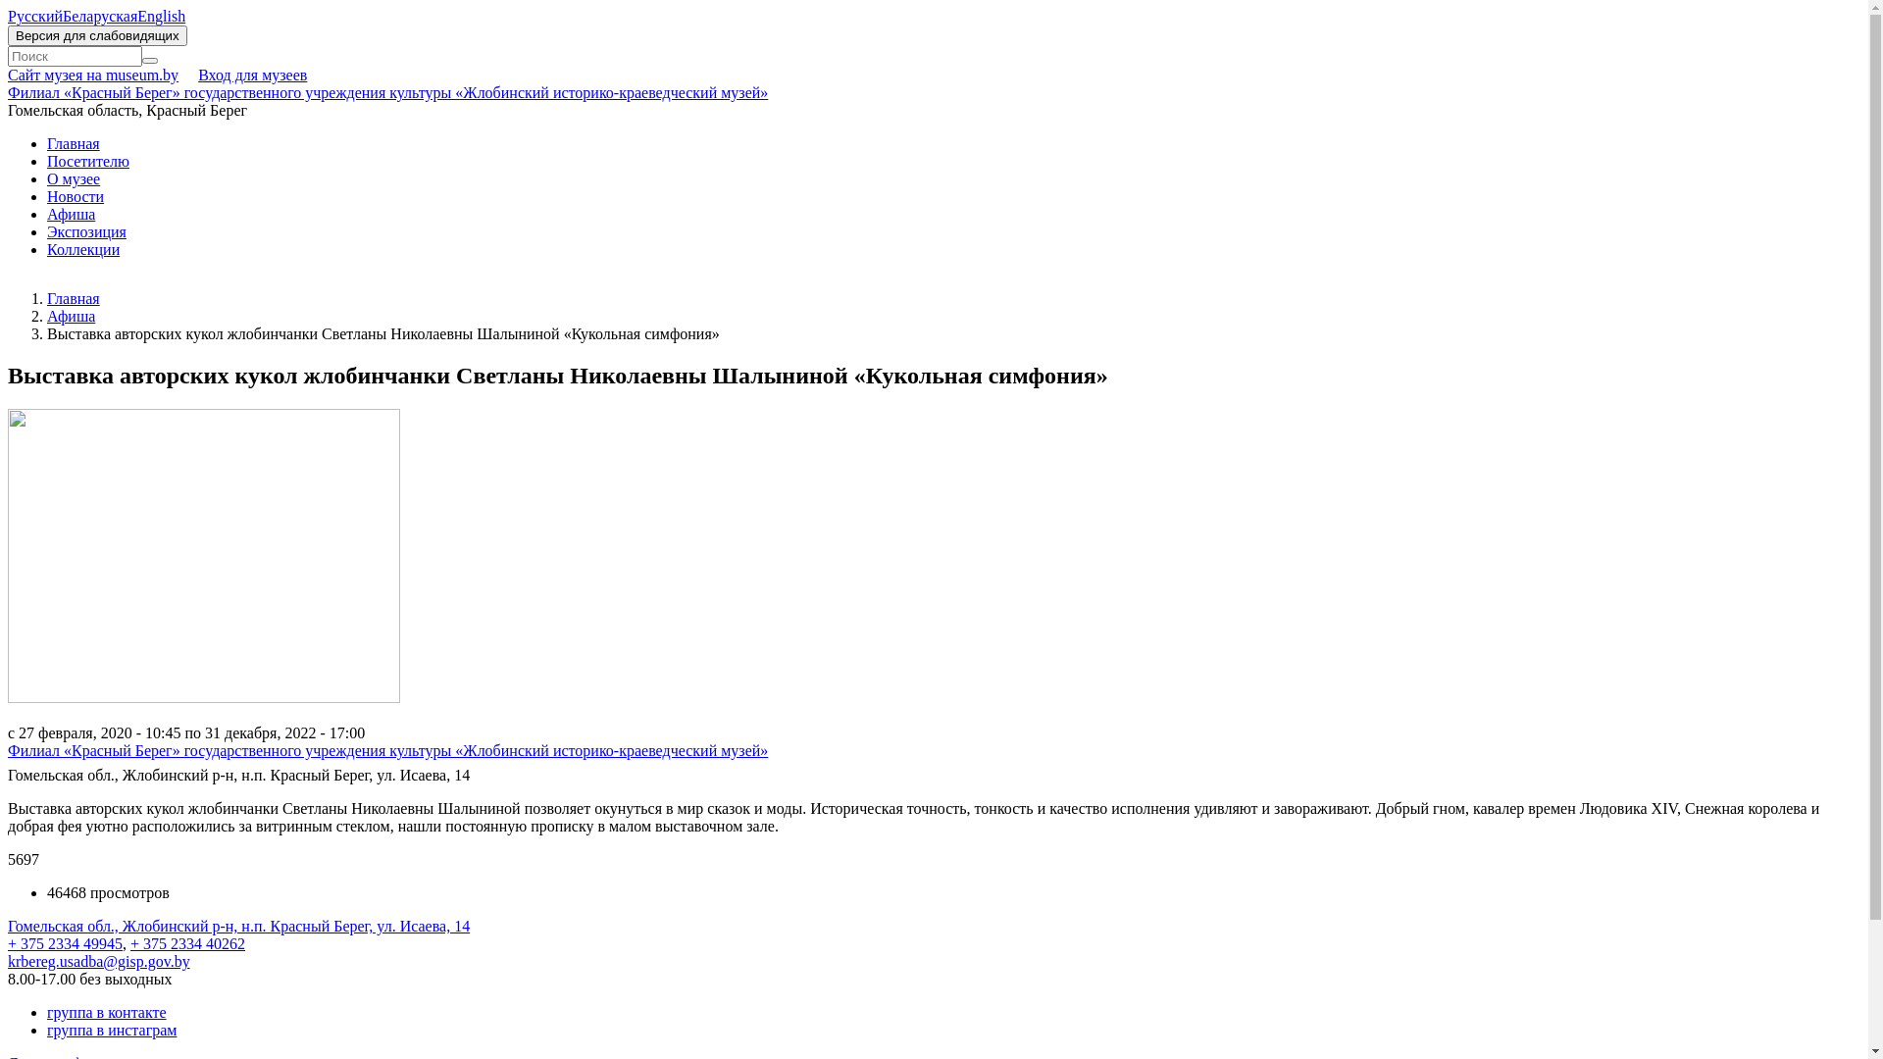  Describe the element at coordinates (65, 943) in the screenshot. I see `+ 375 2334 49945` at that location.